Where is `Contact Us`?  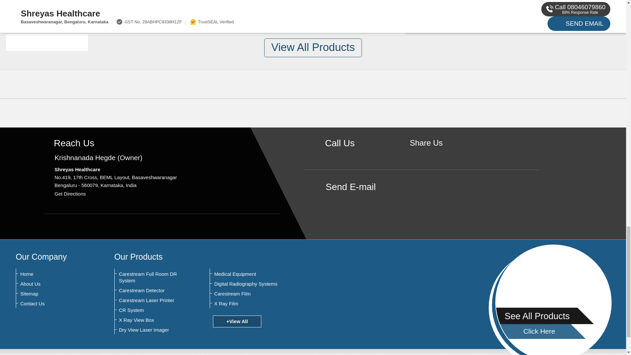 Contact Us is located at coordinates (53, 304).